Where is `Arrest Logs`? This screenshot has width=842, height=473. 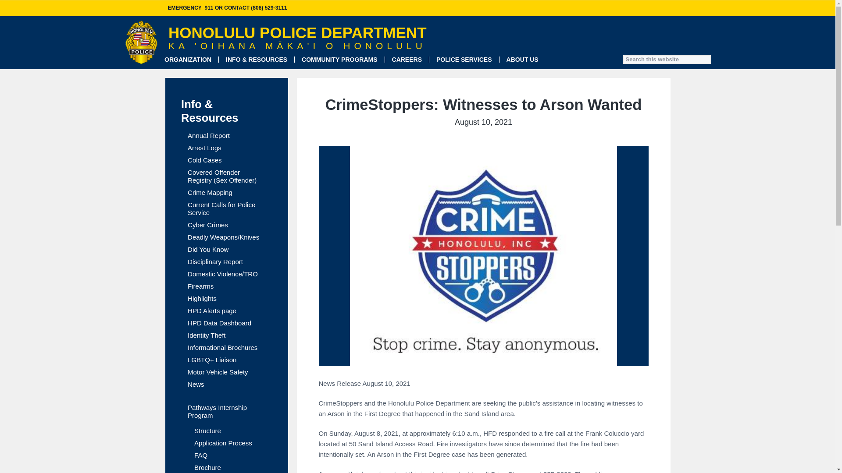 Arrest Logs is located at coordinates (204, 148).